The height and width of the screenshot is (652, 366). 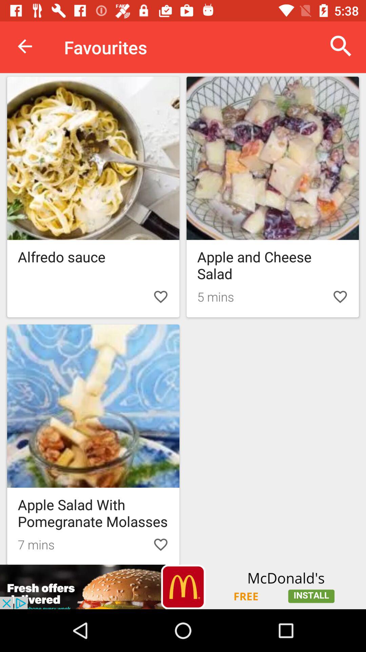 What do you see at coordinates (183, 587) in the screenshot?
I see `go to advertisement 's website` at bounding box center [183, 587].